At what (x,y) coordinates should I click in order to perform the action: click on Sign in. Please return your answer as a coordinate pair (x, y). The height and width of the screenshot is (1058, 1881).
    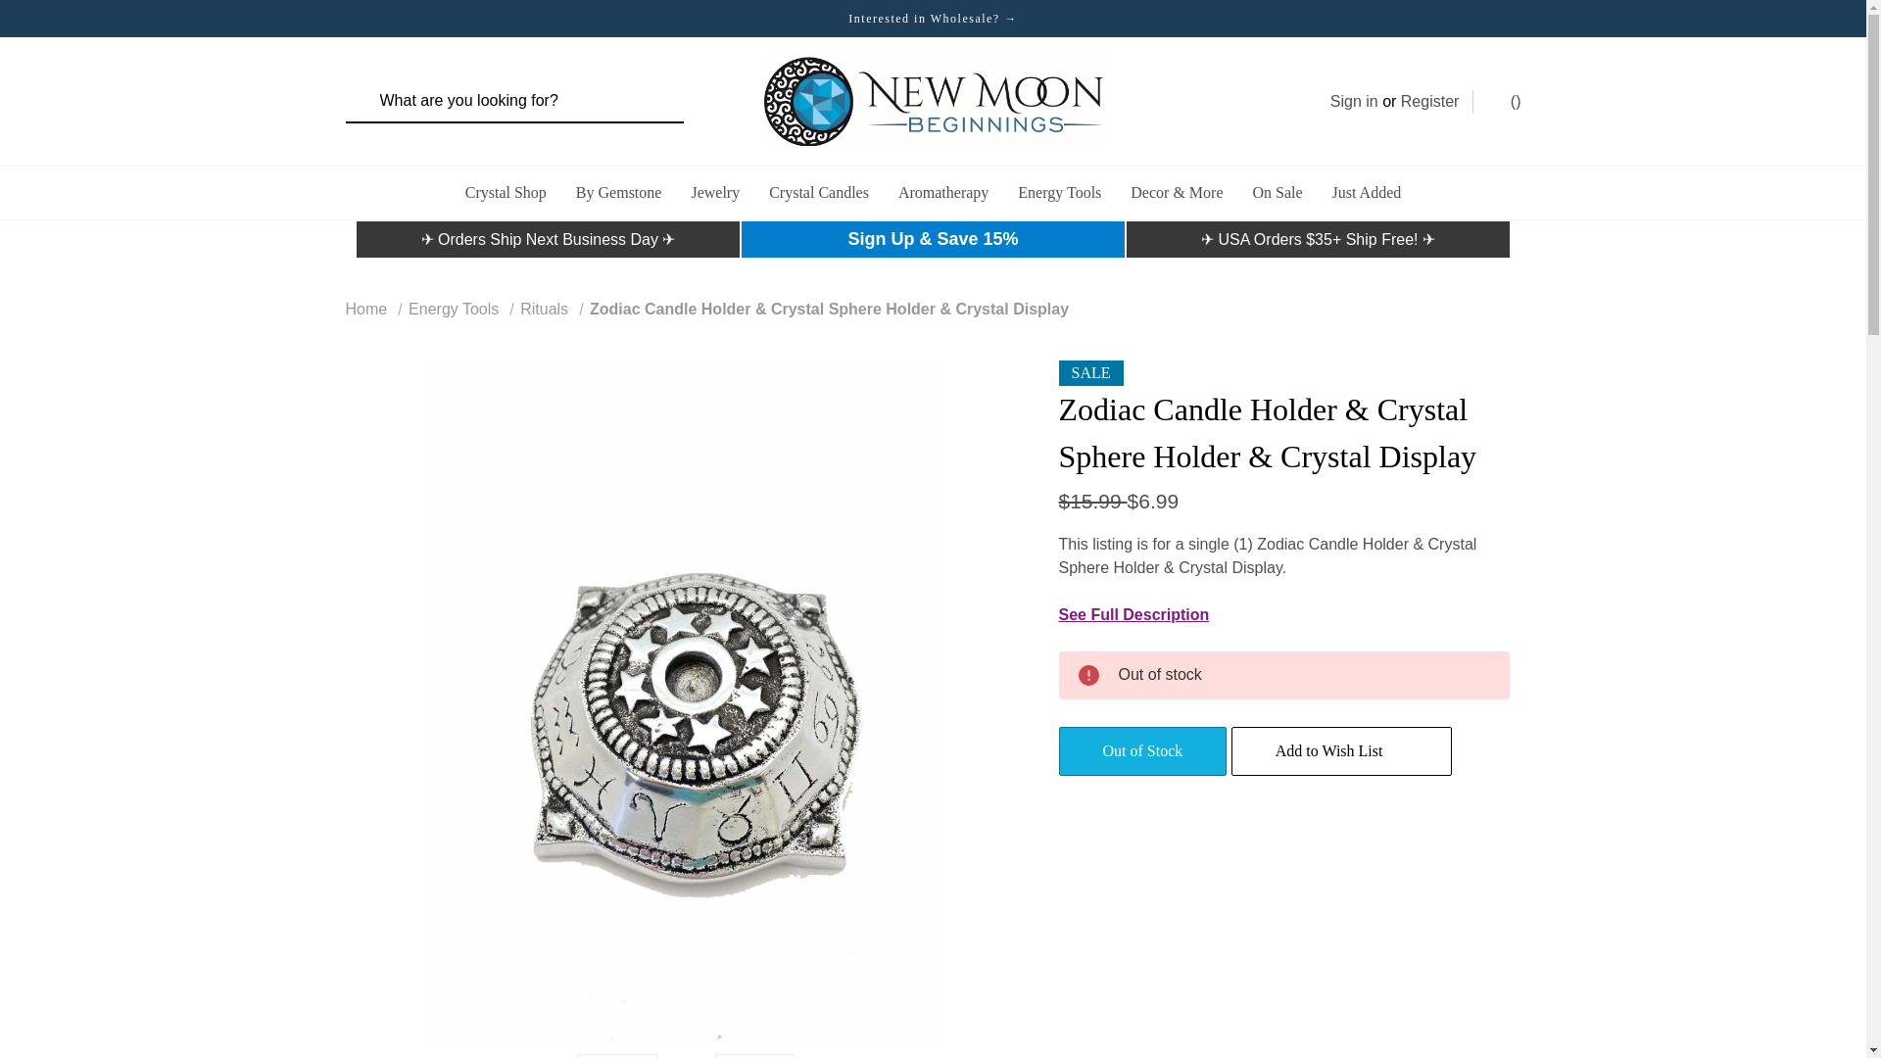
    Looking at the image, I should click on (1354, 101).